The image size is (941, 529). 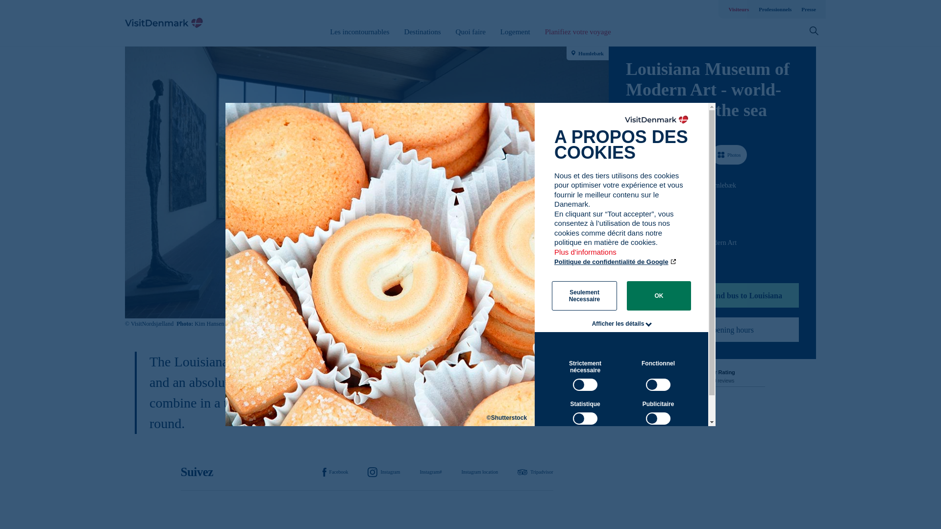 What do you see at coordinates (629, 203) in the screenshot?
I see `Path` at bounding box center [629, 203].